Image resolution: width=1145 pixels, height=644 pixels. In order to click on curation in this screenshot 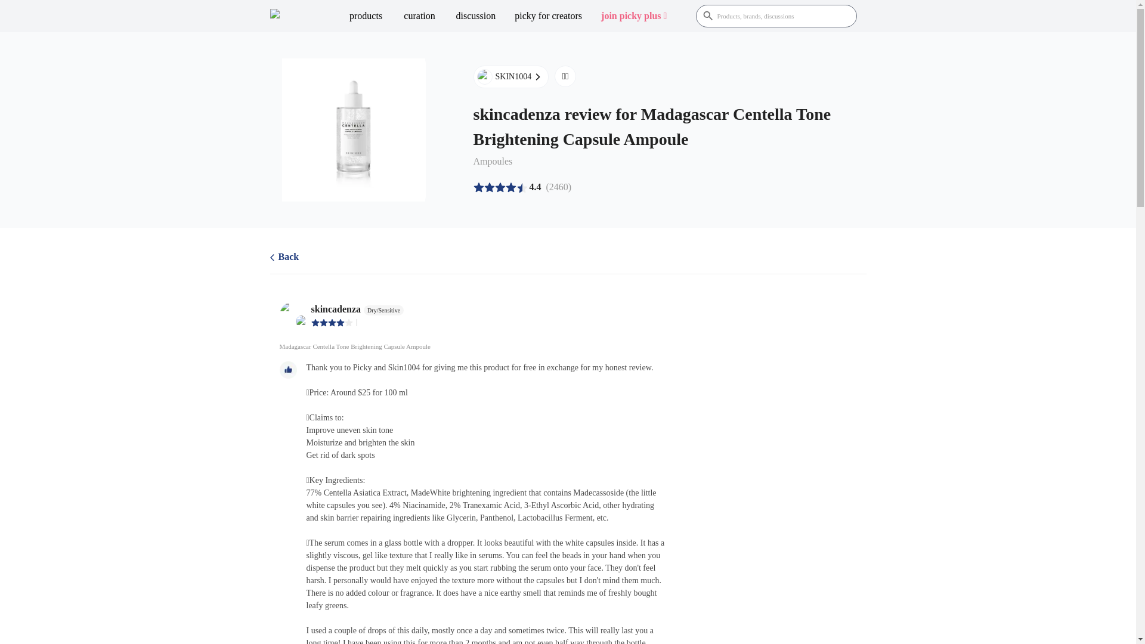, I will do `click(419, 16)`.